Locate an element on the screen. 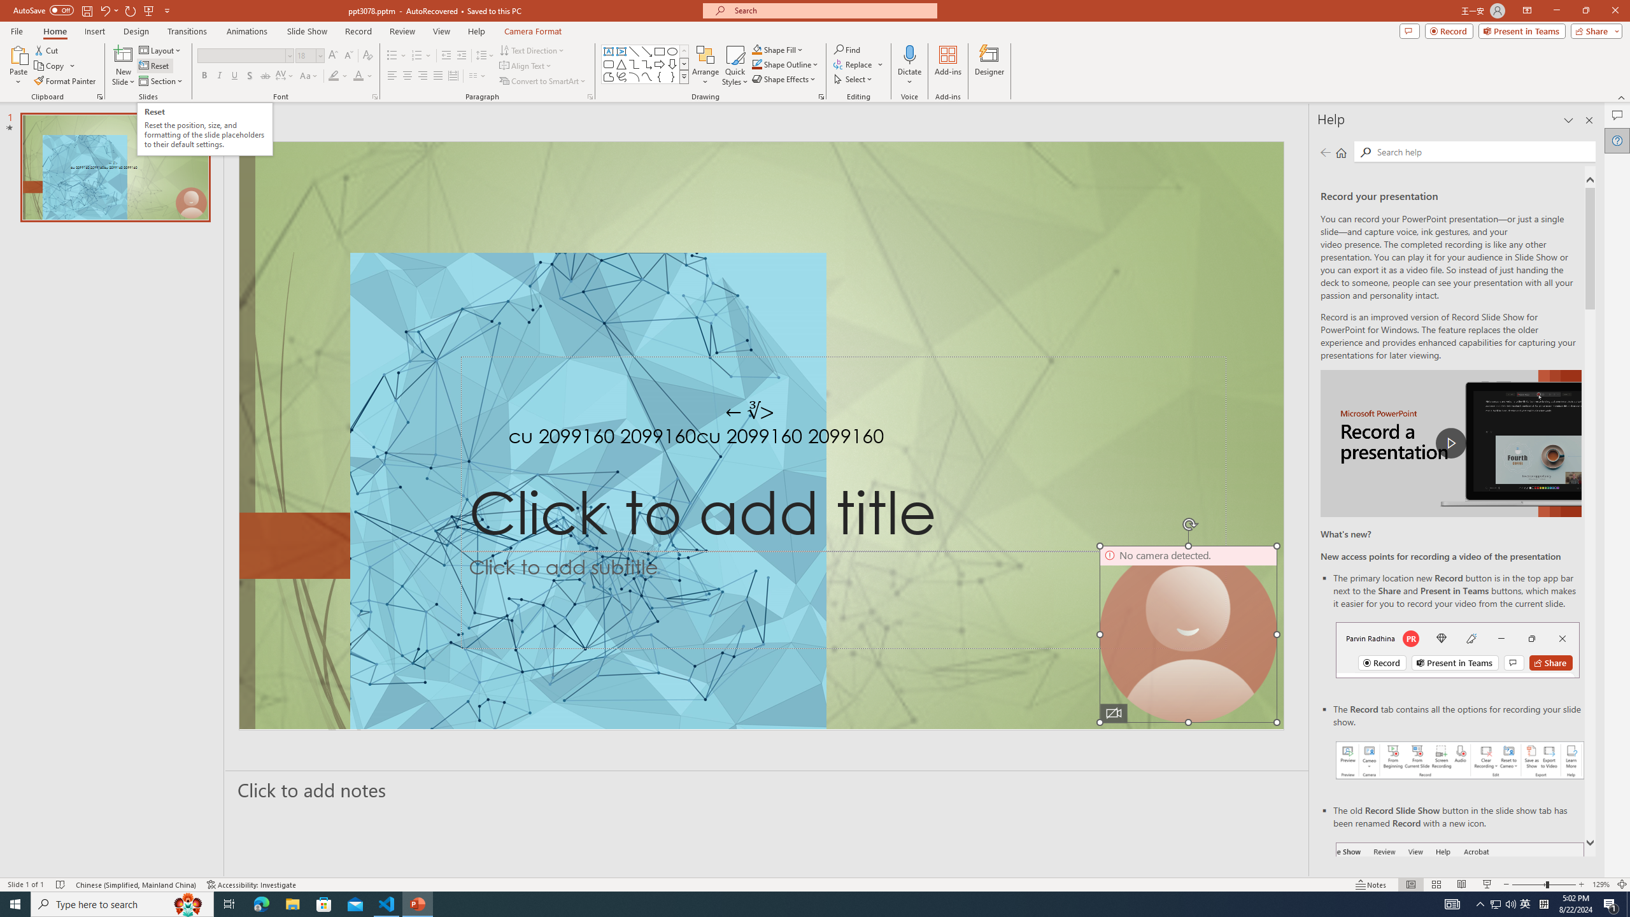  Copy is located at coordinates (50, 66).